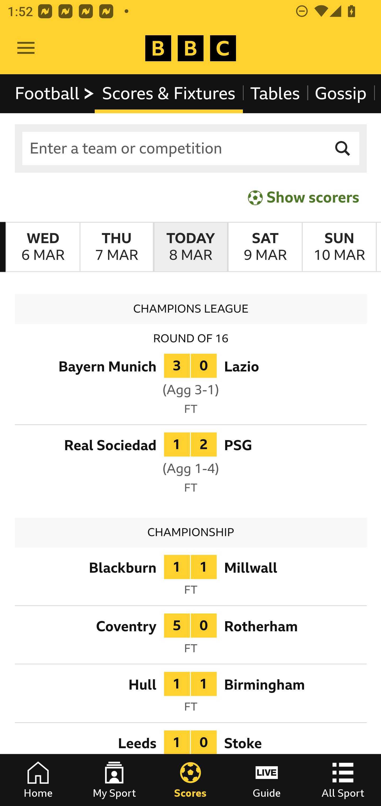  I want to click on Home, so click(38, 780).